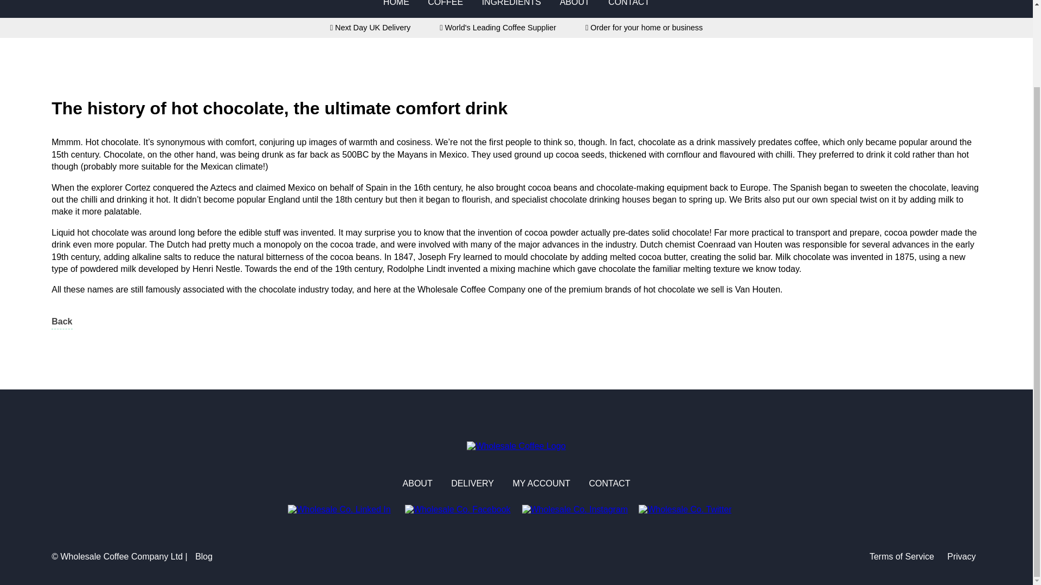 This screenshot has height=585, width=1041. Describe the element at coordinates (445, 3) in the screenshot. I see `COFFEE` at that location.